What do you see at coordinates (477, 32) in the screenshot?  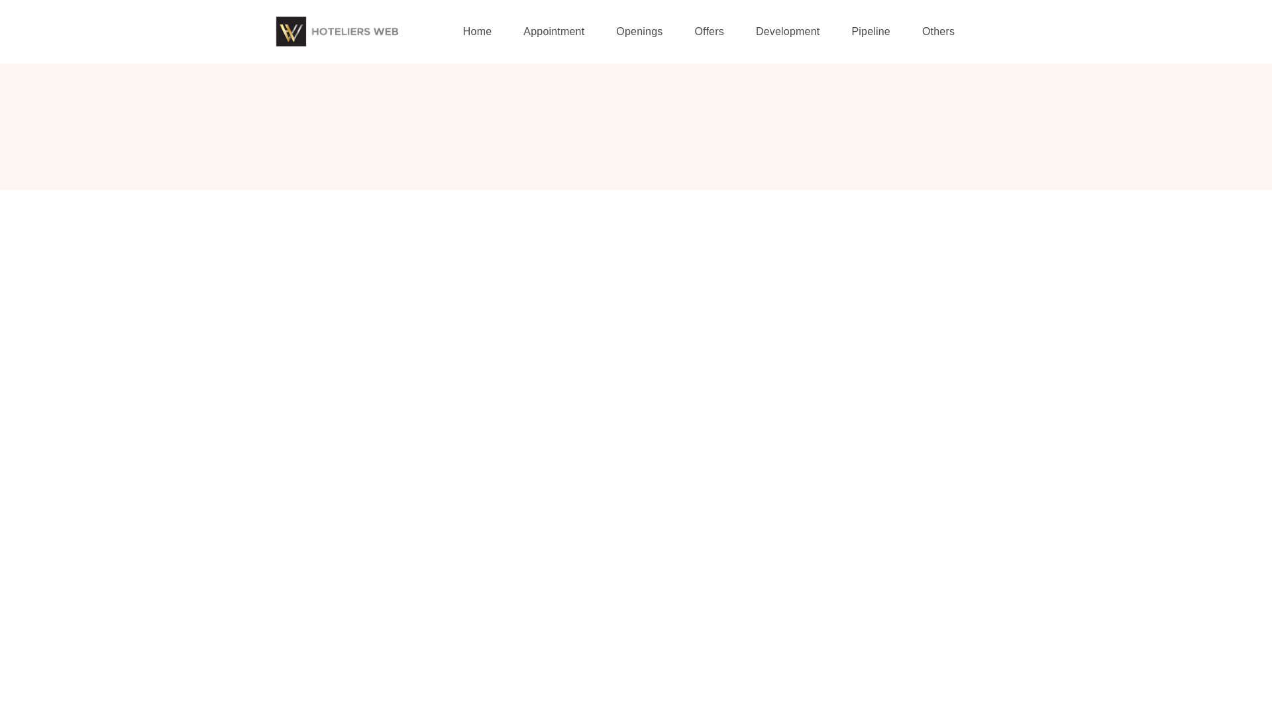 I see `Home` at bounding box center [477, 32].